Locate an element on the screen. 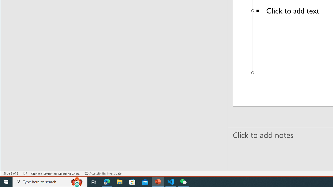 This screenshot has width=333, height=187. PowerPoint - 1 running window is located at coordinates (158, 182).